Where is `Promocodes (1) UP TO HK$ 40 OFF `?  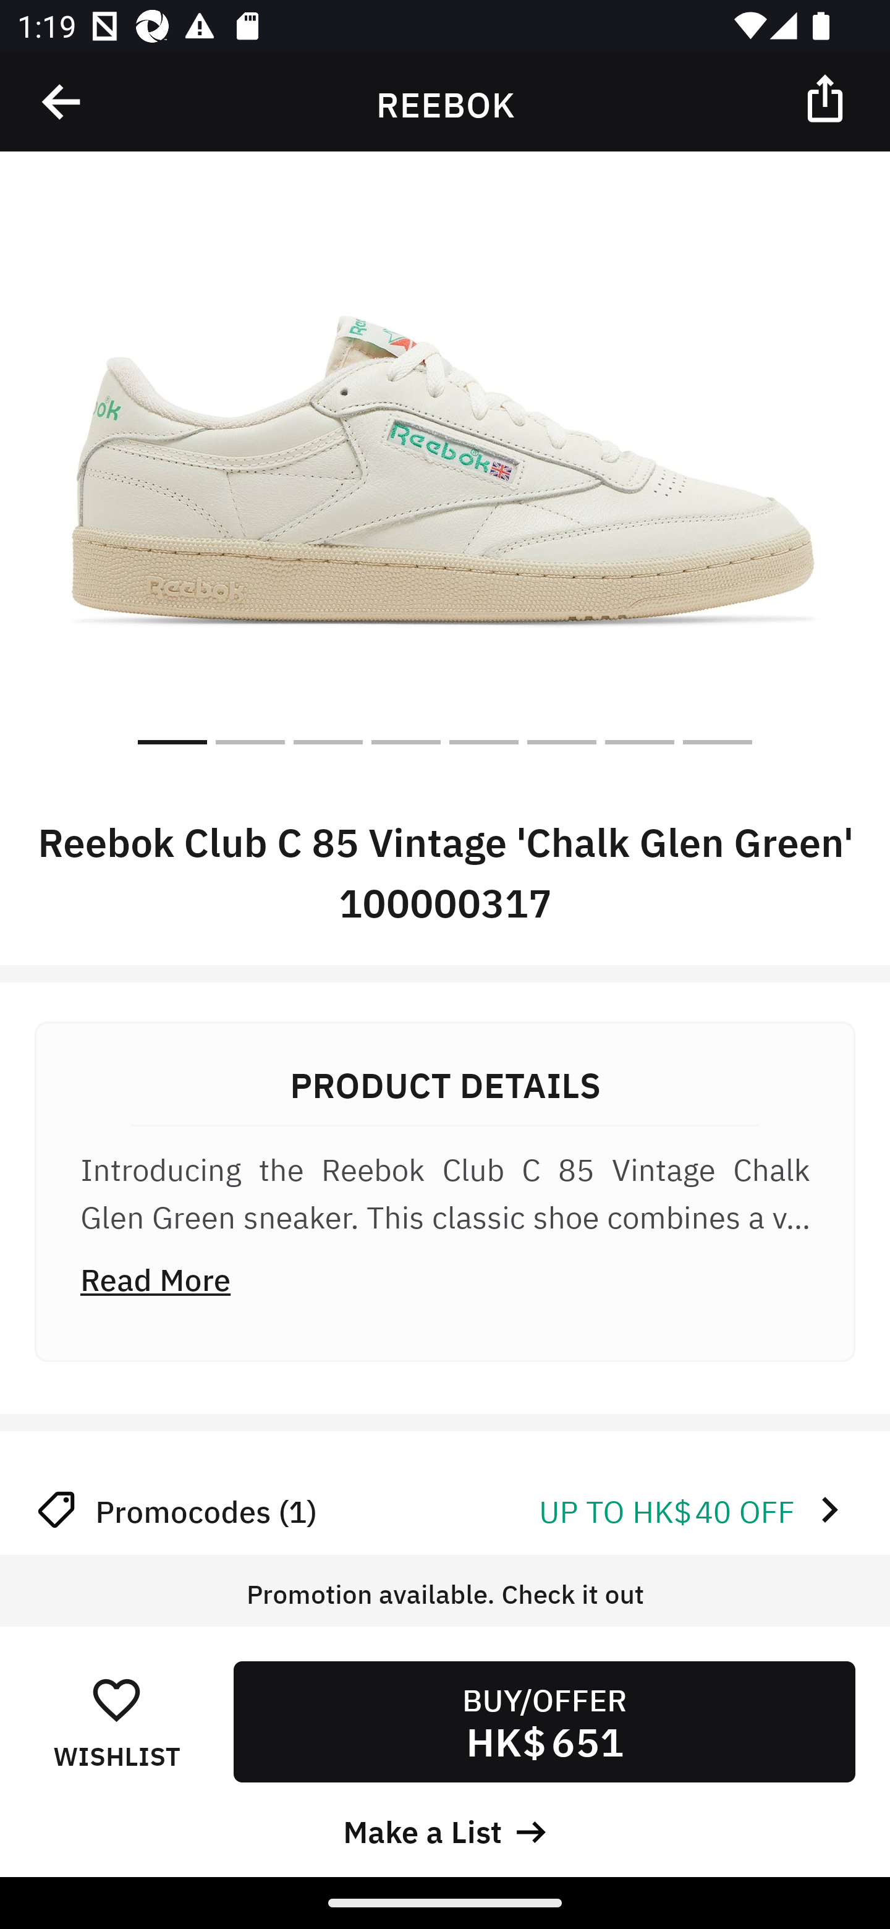 Promocodes (1) UP TO HK$ 40 OFF  is located at coordinates (445, 1509).